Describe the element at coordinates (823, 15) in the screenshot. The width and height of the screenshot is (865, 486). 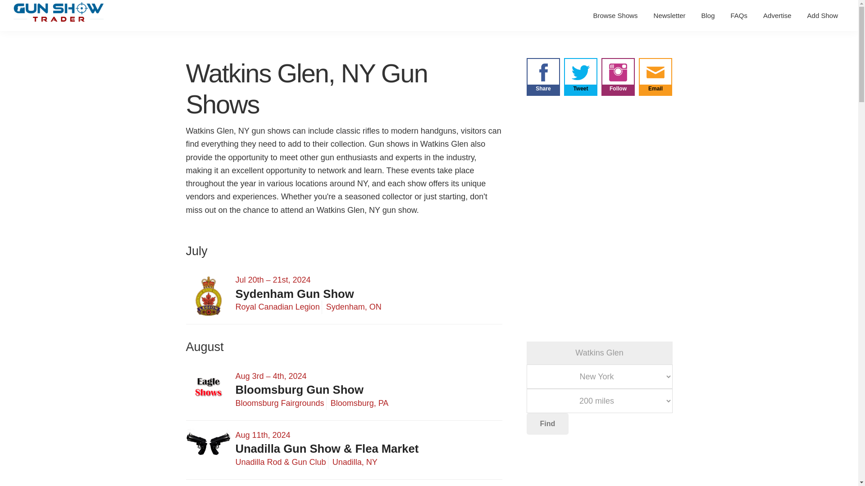
I see `Add Show` at that location.